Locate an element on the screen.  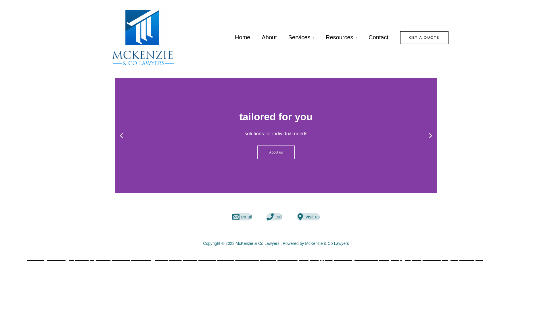
luxury777 is located at coordinates (389, 258).